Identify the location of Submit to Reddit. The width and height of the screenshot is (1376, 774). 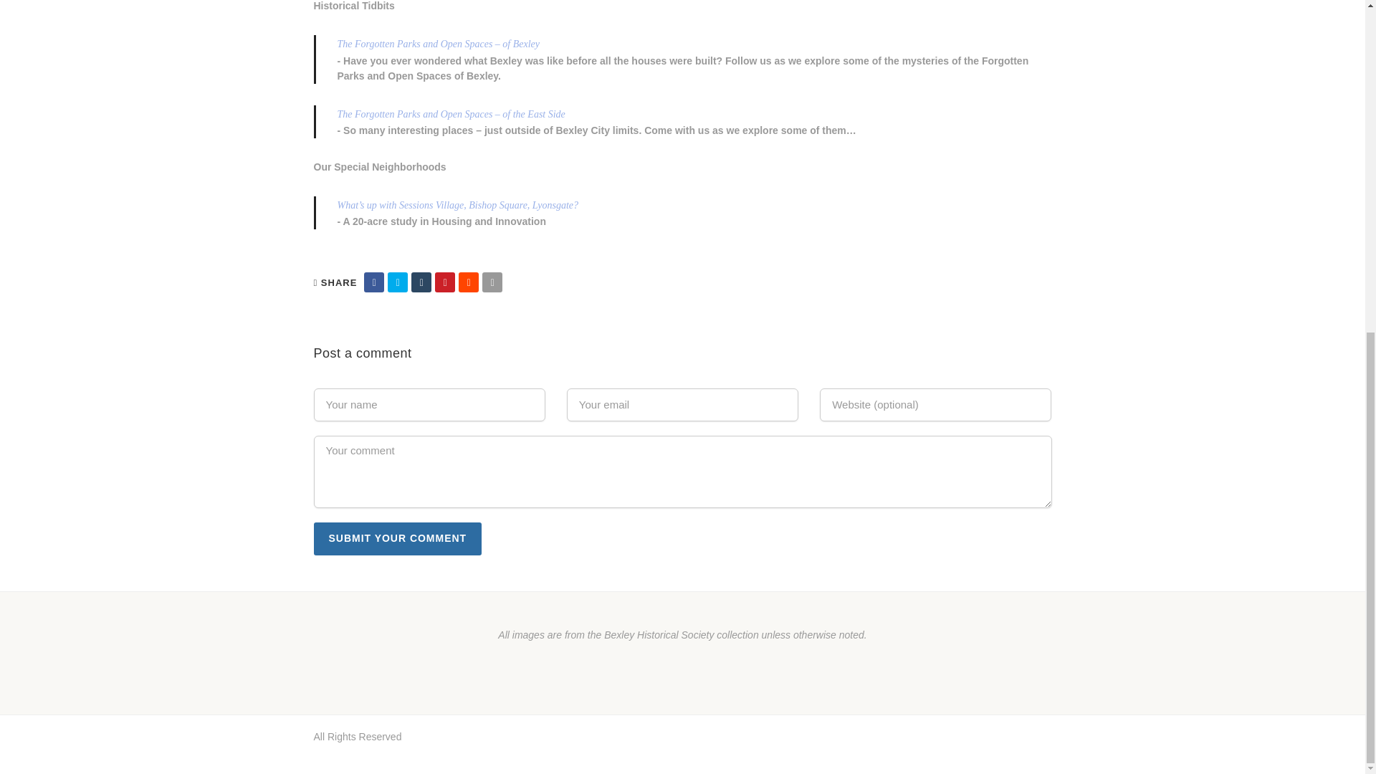
(469, 282).